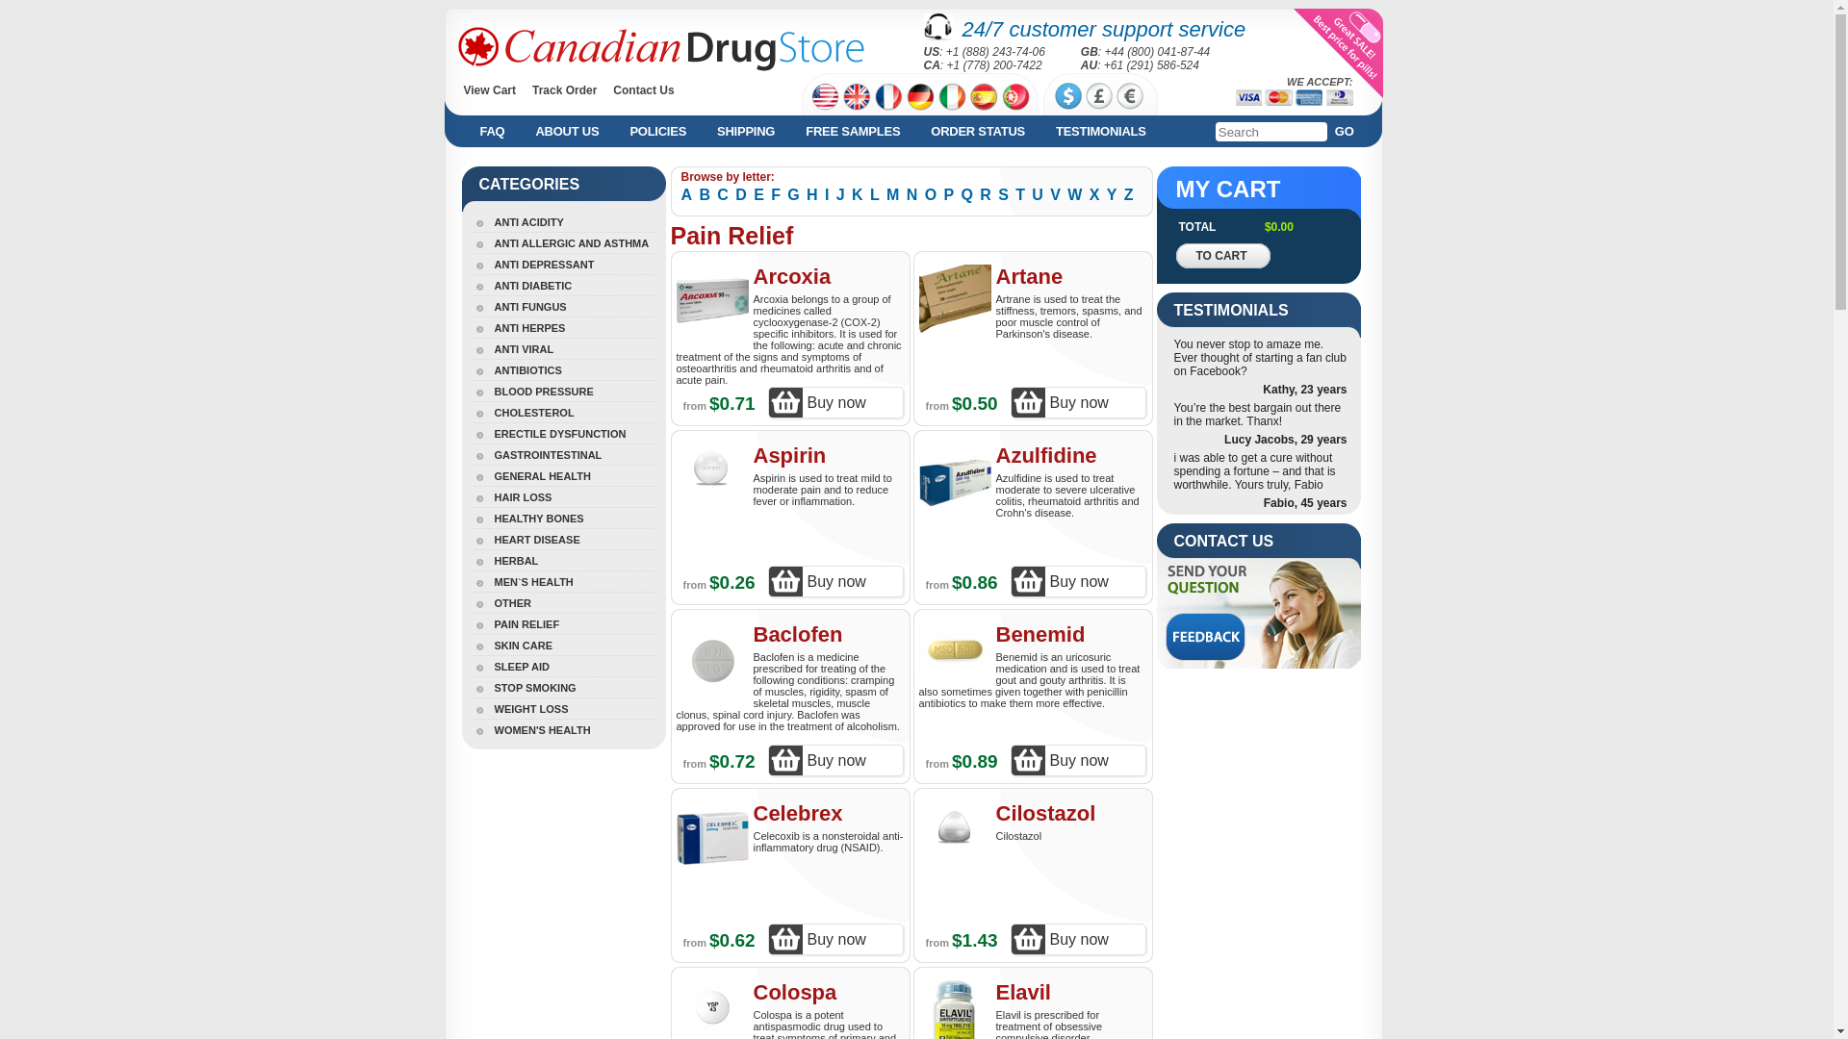  What do you see at coordinates (1348, 131) in the screenshot?
I see `GO` at bounding box center [1348, 131].